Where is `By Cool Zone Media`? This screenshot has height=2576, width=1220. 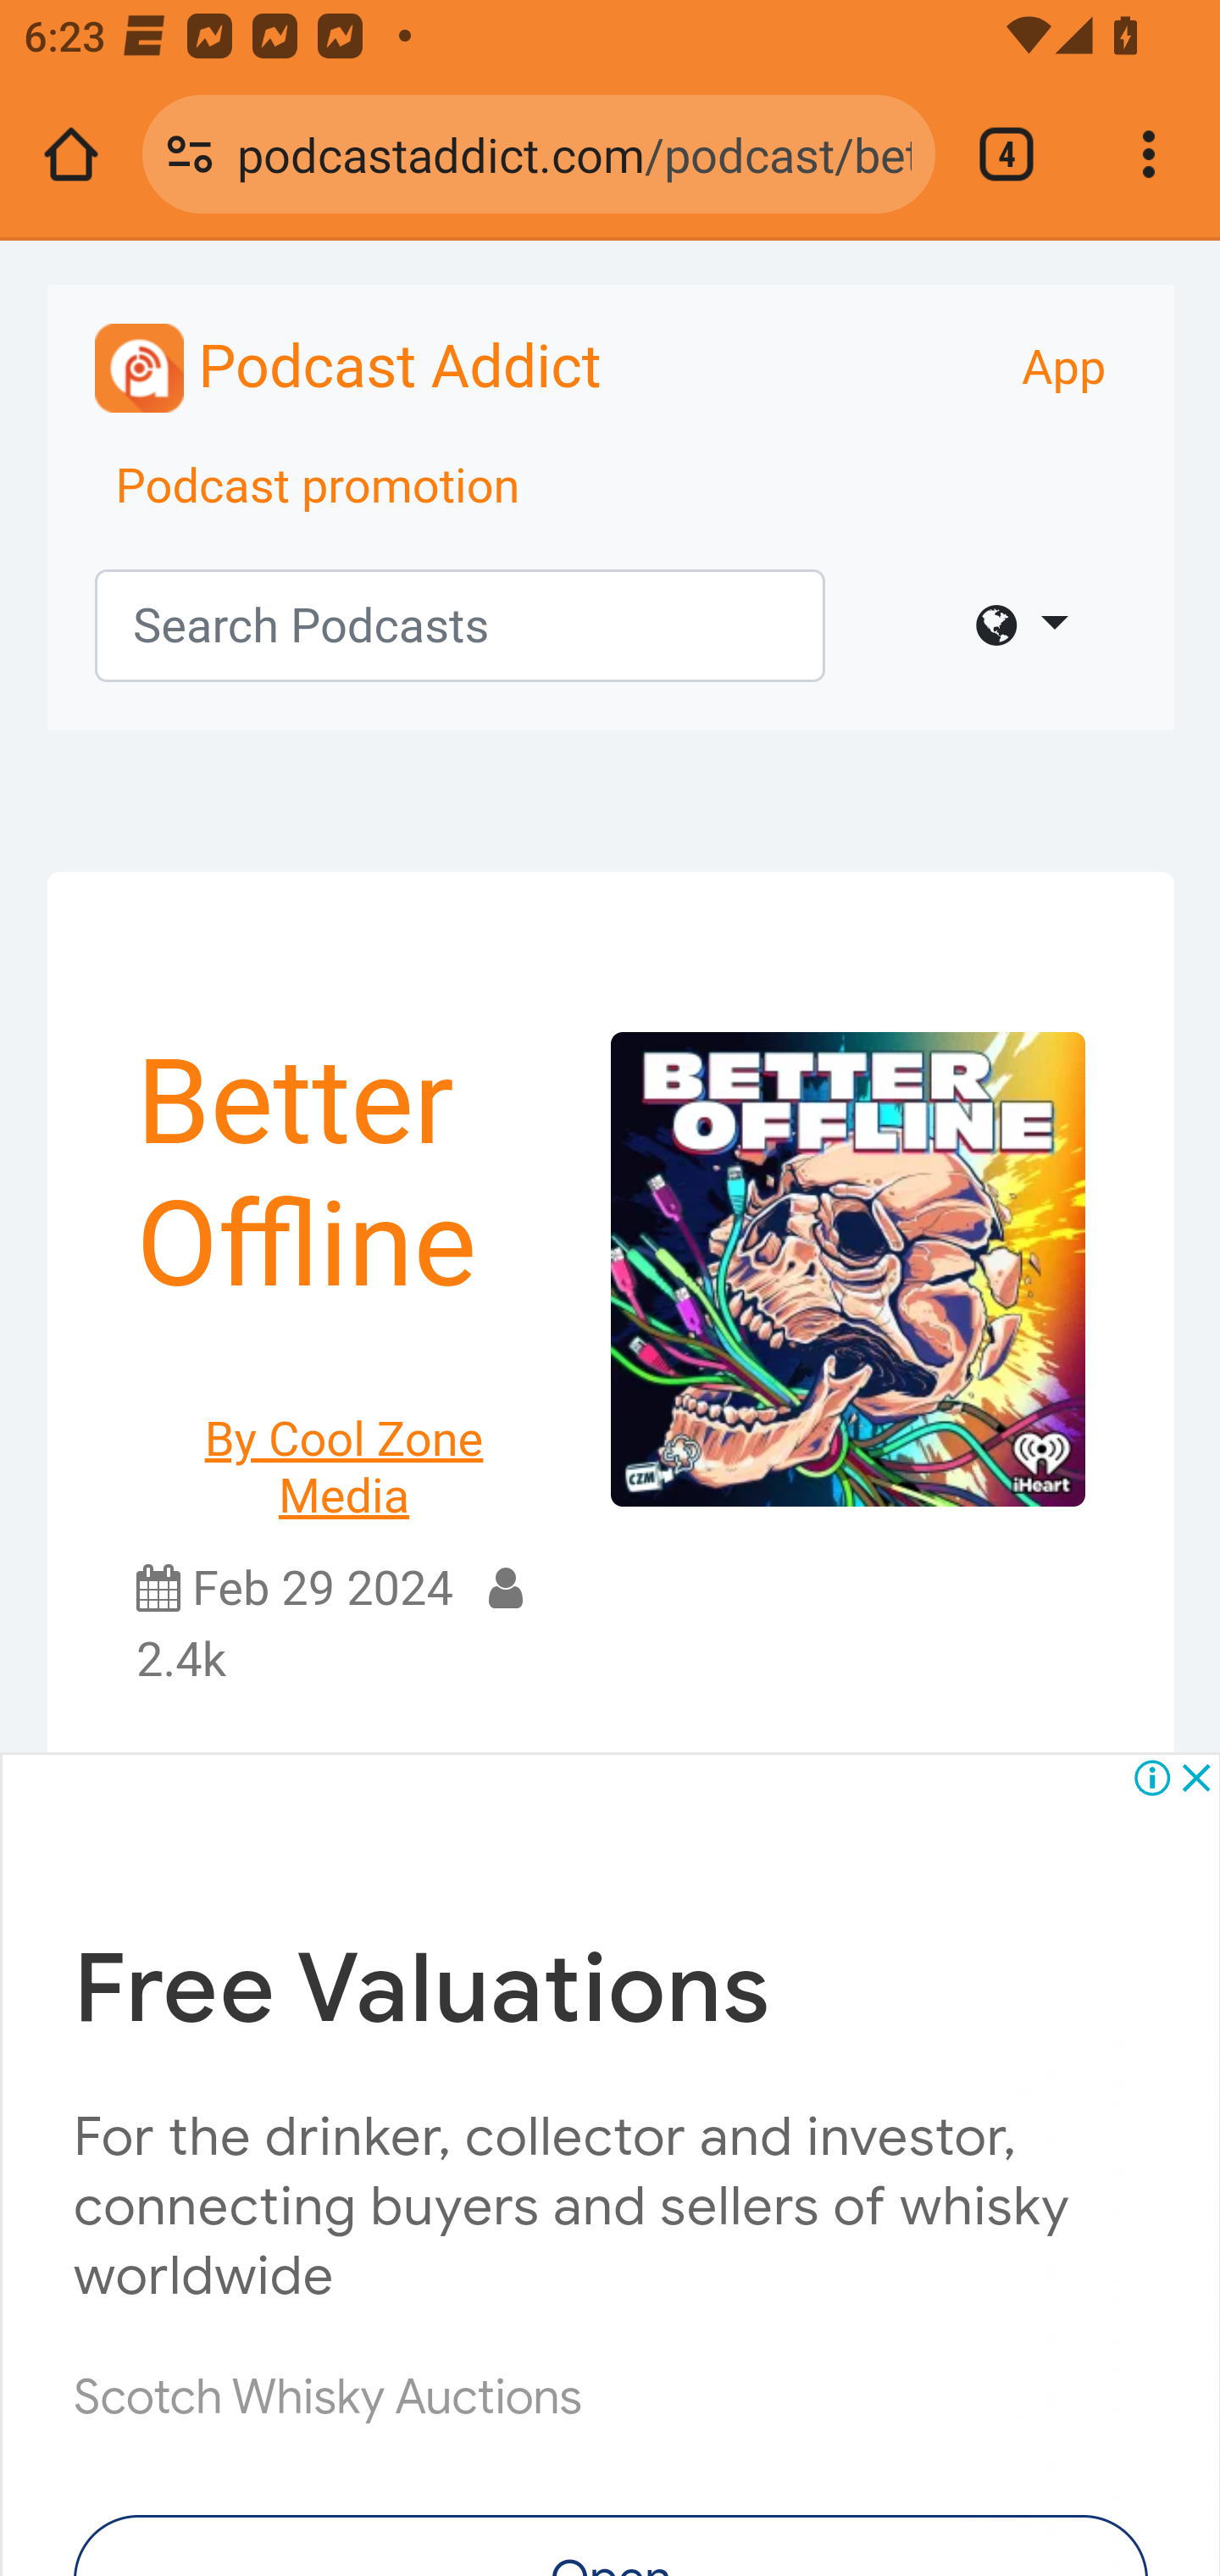 By Cool Zone Media is located at coordinates (345, 1445).